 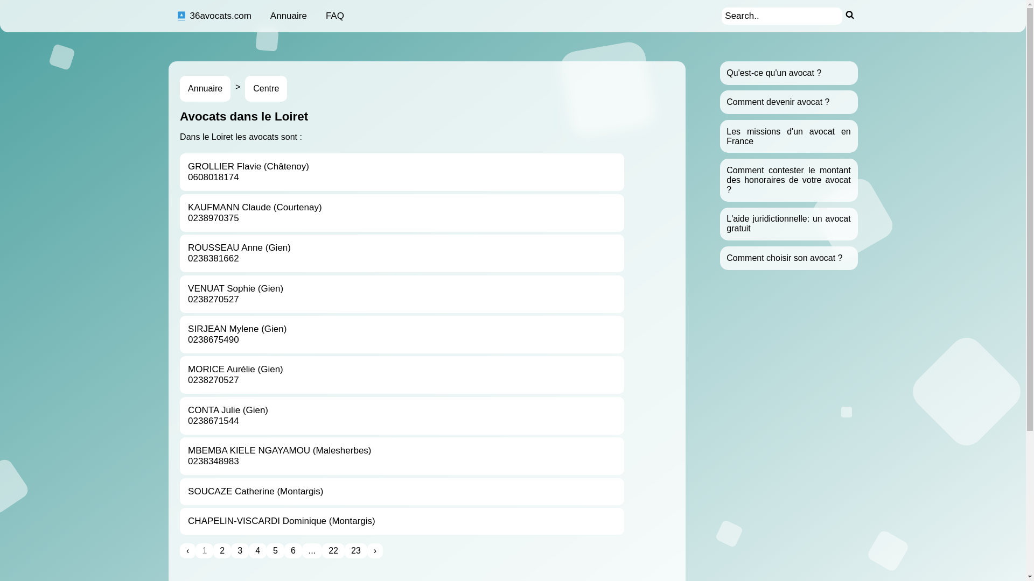 What do you see at coordinates (402, 491) in the screenshot?
I see `SOUCAZE Catherine (Montargis)` at bounding box center [402, 491].